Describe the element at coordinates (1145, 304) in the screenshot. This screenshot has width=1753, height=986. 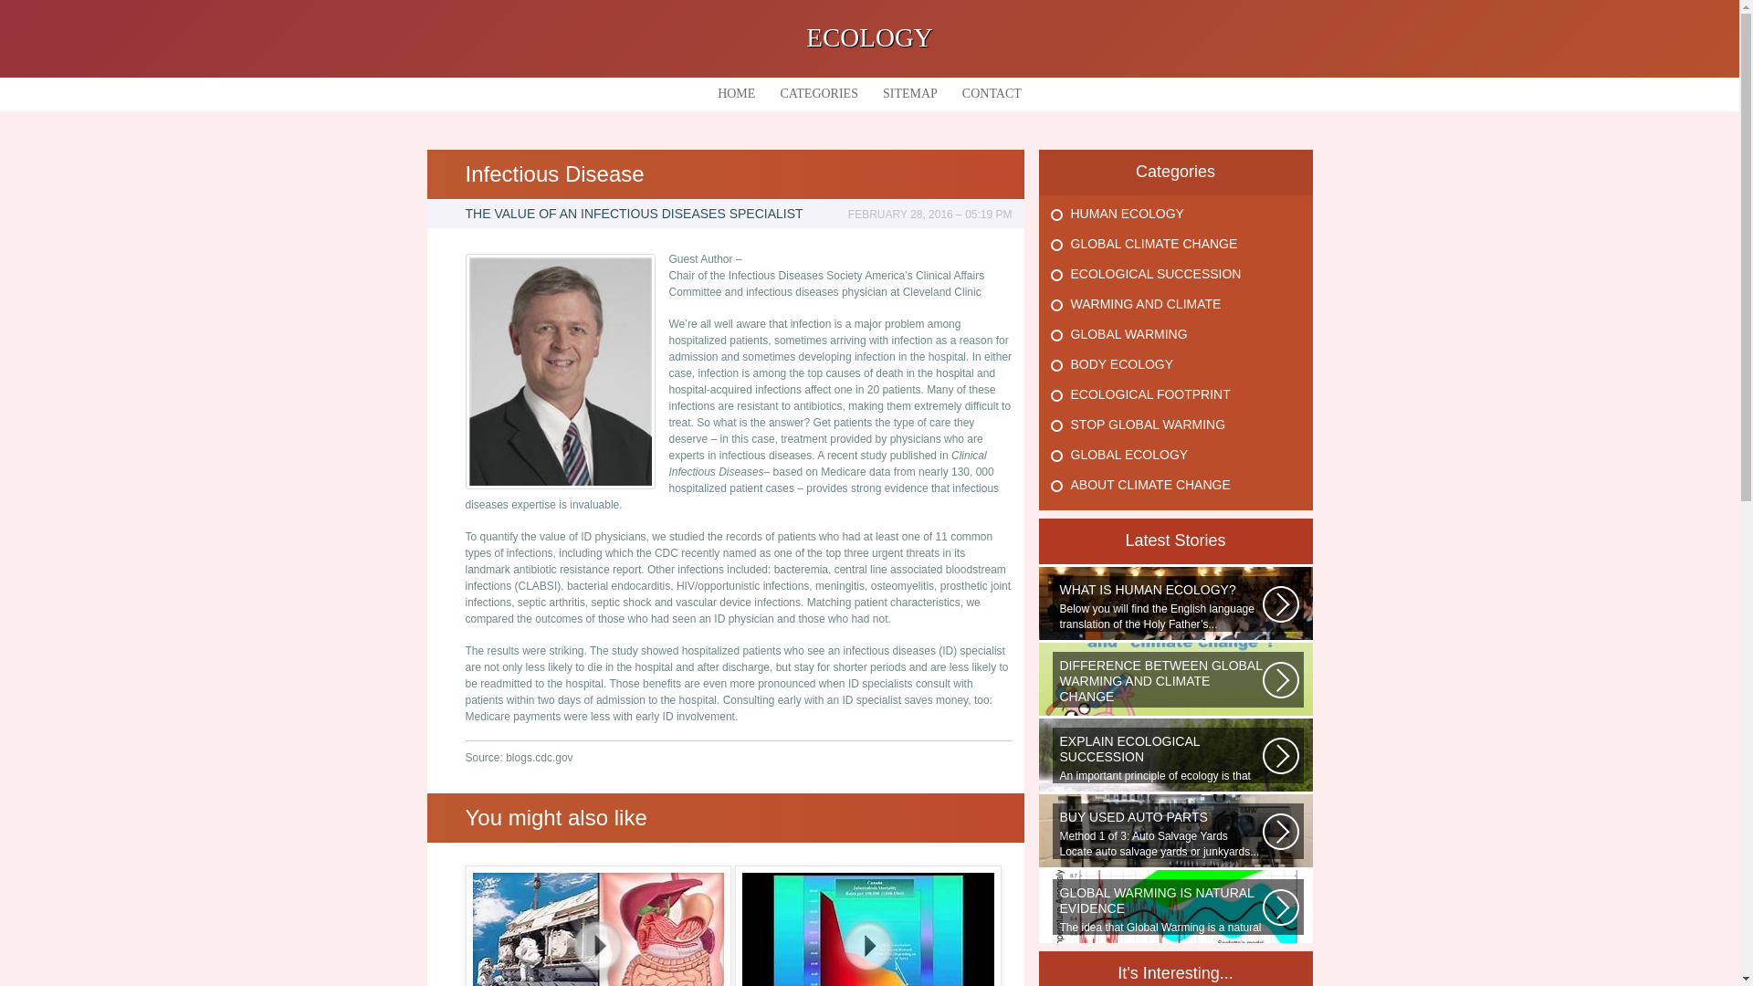
I see `WARMING AND CLIMATE` at that location.